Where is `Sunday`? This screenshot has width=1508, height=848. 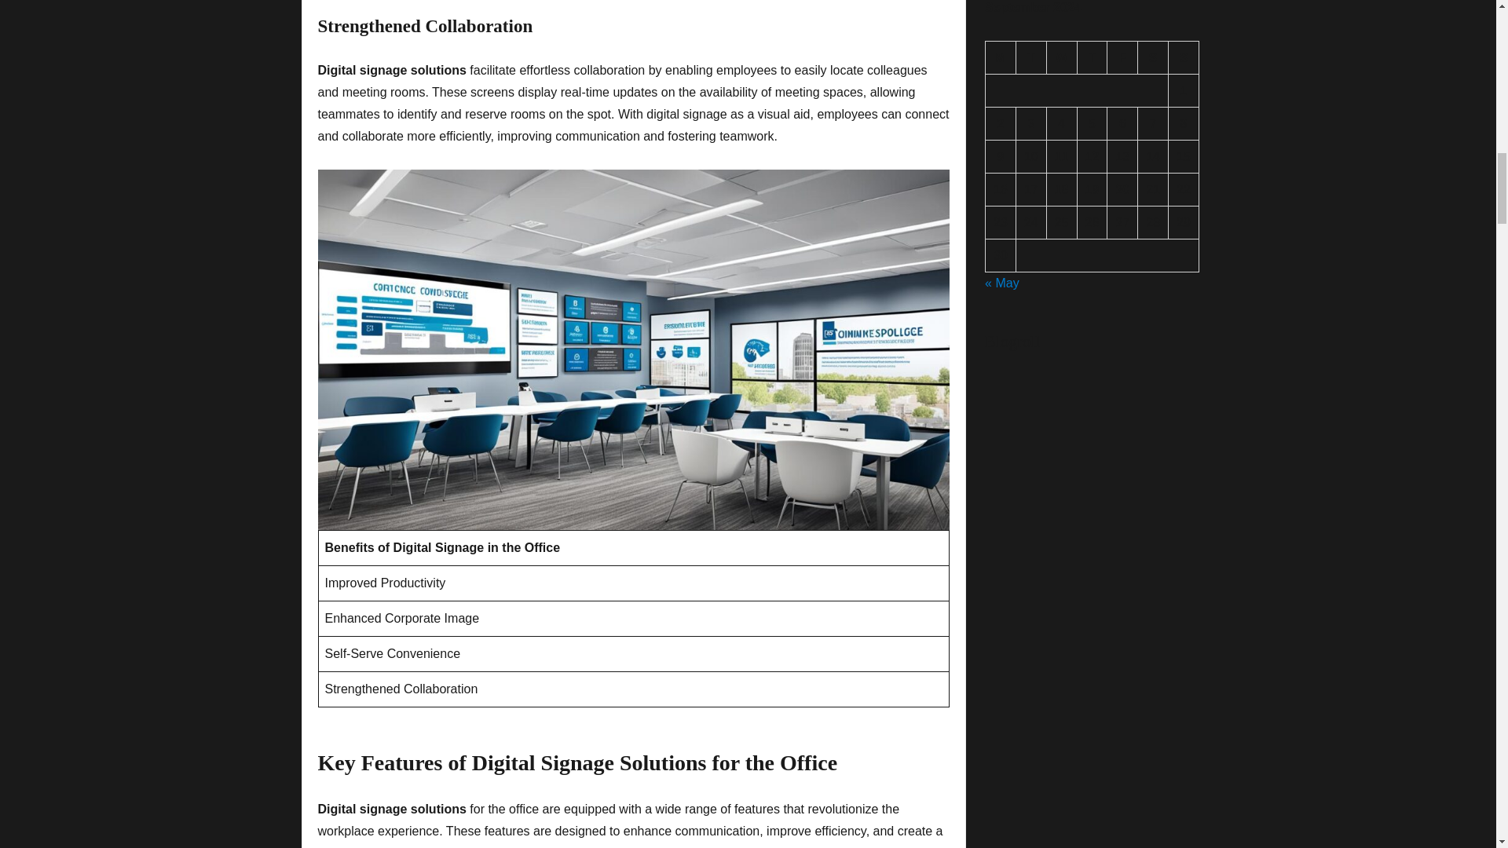
Sunday is located at coordinates (1184, 58).